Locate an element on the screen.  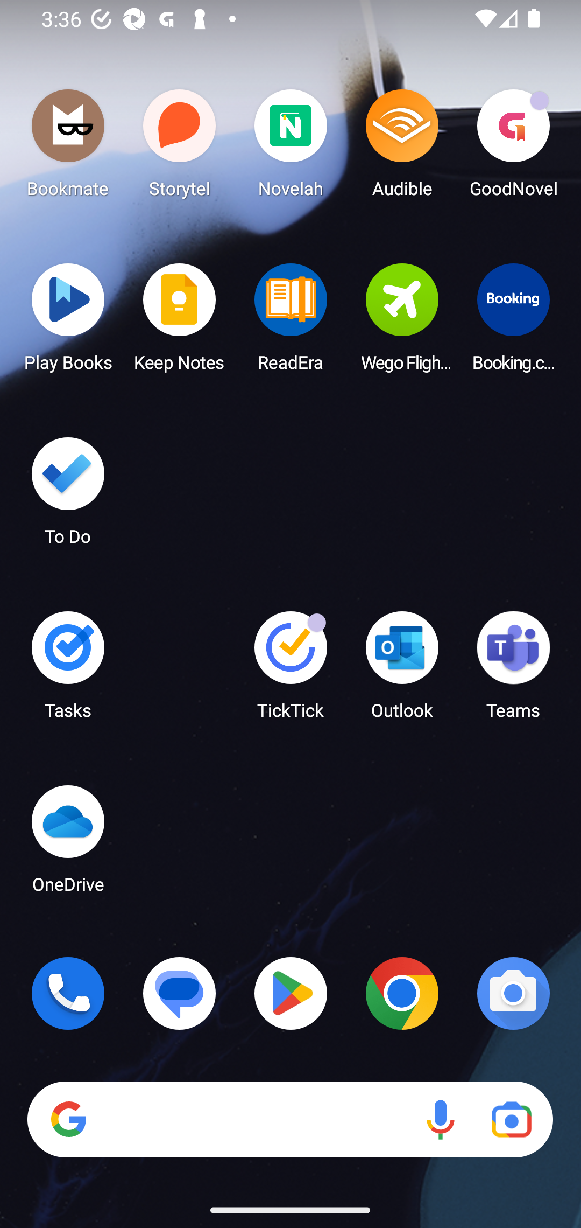
Keep Notes is located at coordinates (180, 322).